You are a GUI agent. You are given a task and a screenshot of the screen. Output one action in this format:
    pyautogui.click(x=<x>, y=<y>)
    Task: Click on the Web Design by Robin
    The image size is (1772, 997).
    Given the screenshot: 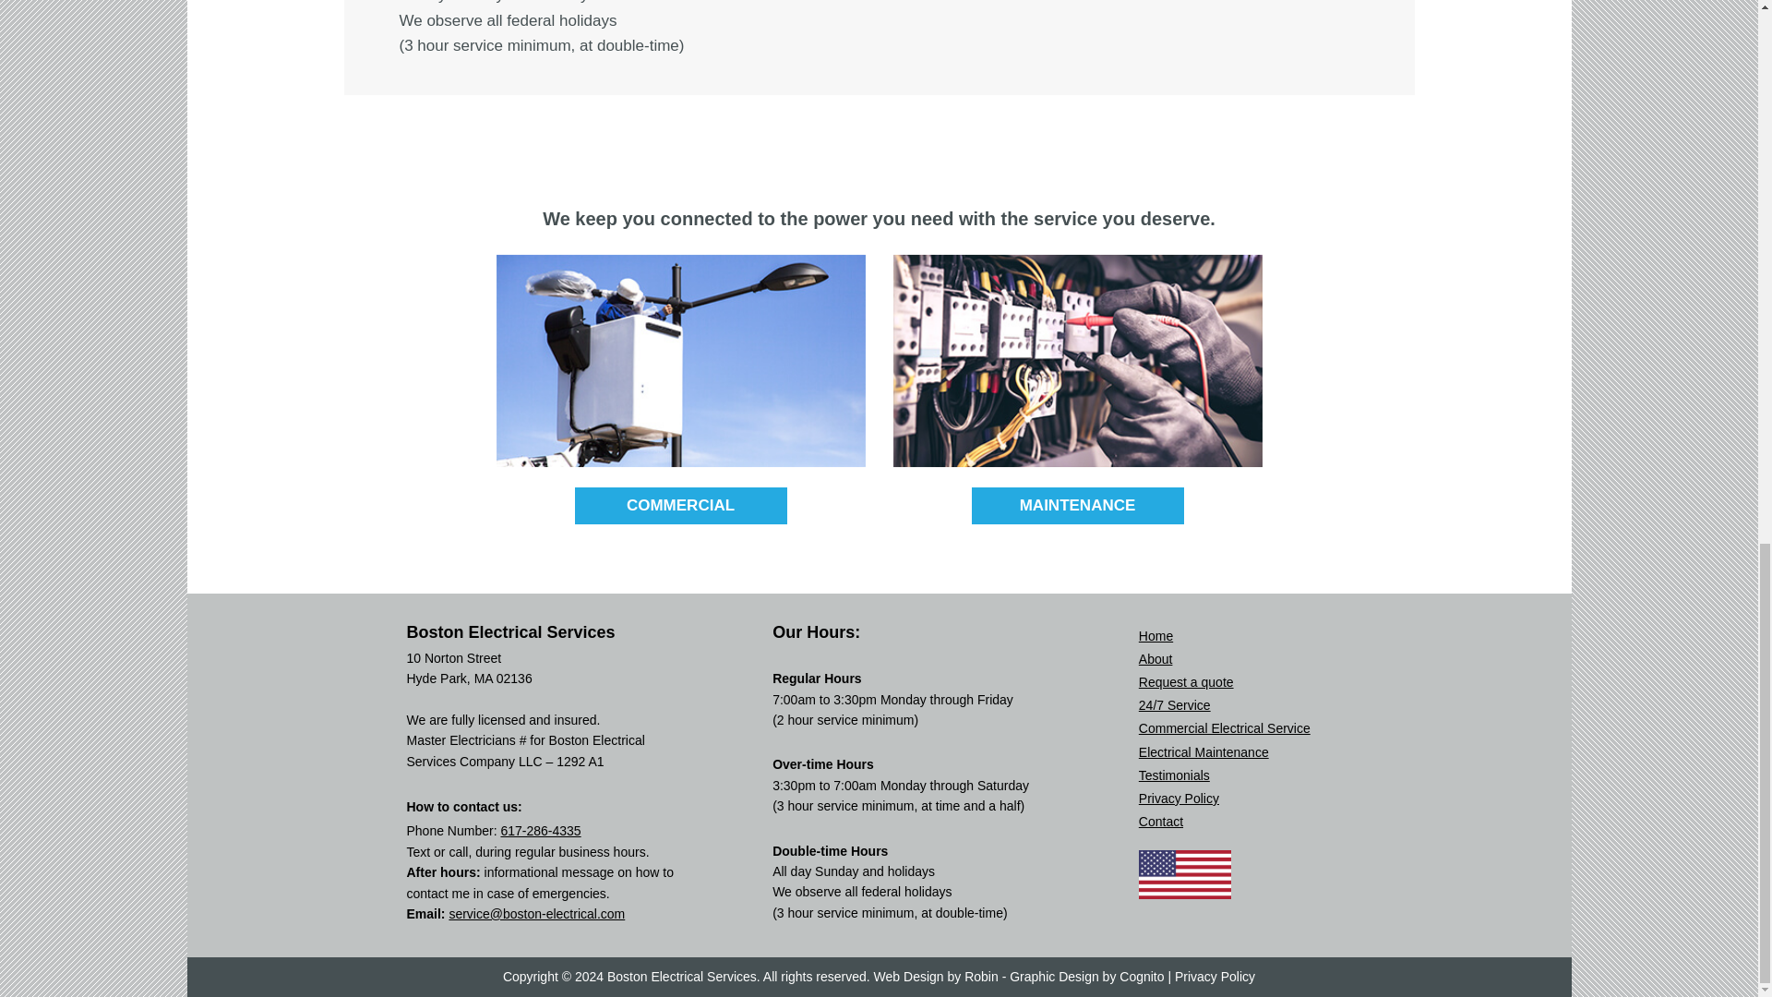 What is the action you would take?
    pyautogui.click(x=936, y=976)
    